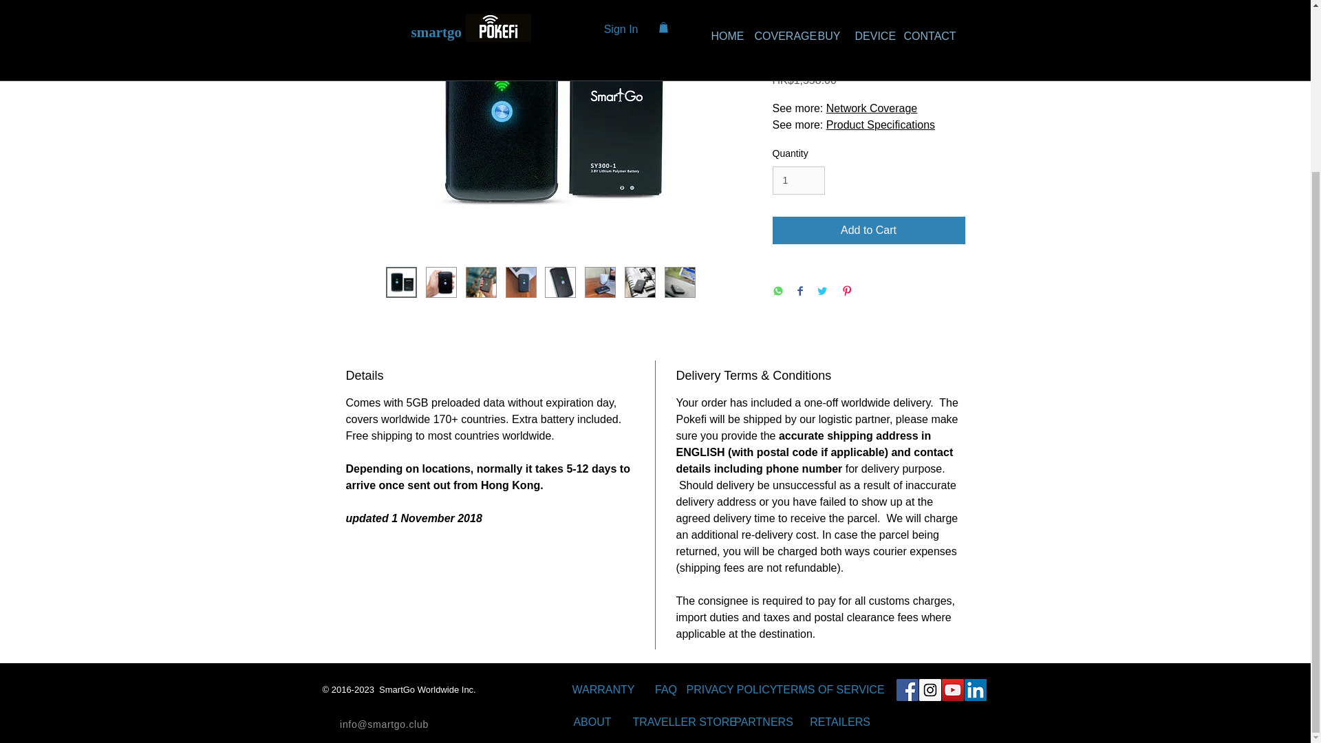 This screenshot has height=743, width=1321. What do you see at coordinates (732, 689) in the screenshot?
I see `PRIVACY POLICY` at bounding box center [732, 689].